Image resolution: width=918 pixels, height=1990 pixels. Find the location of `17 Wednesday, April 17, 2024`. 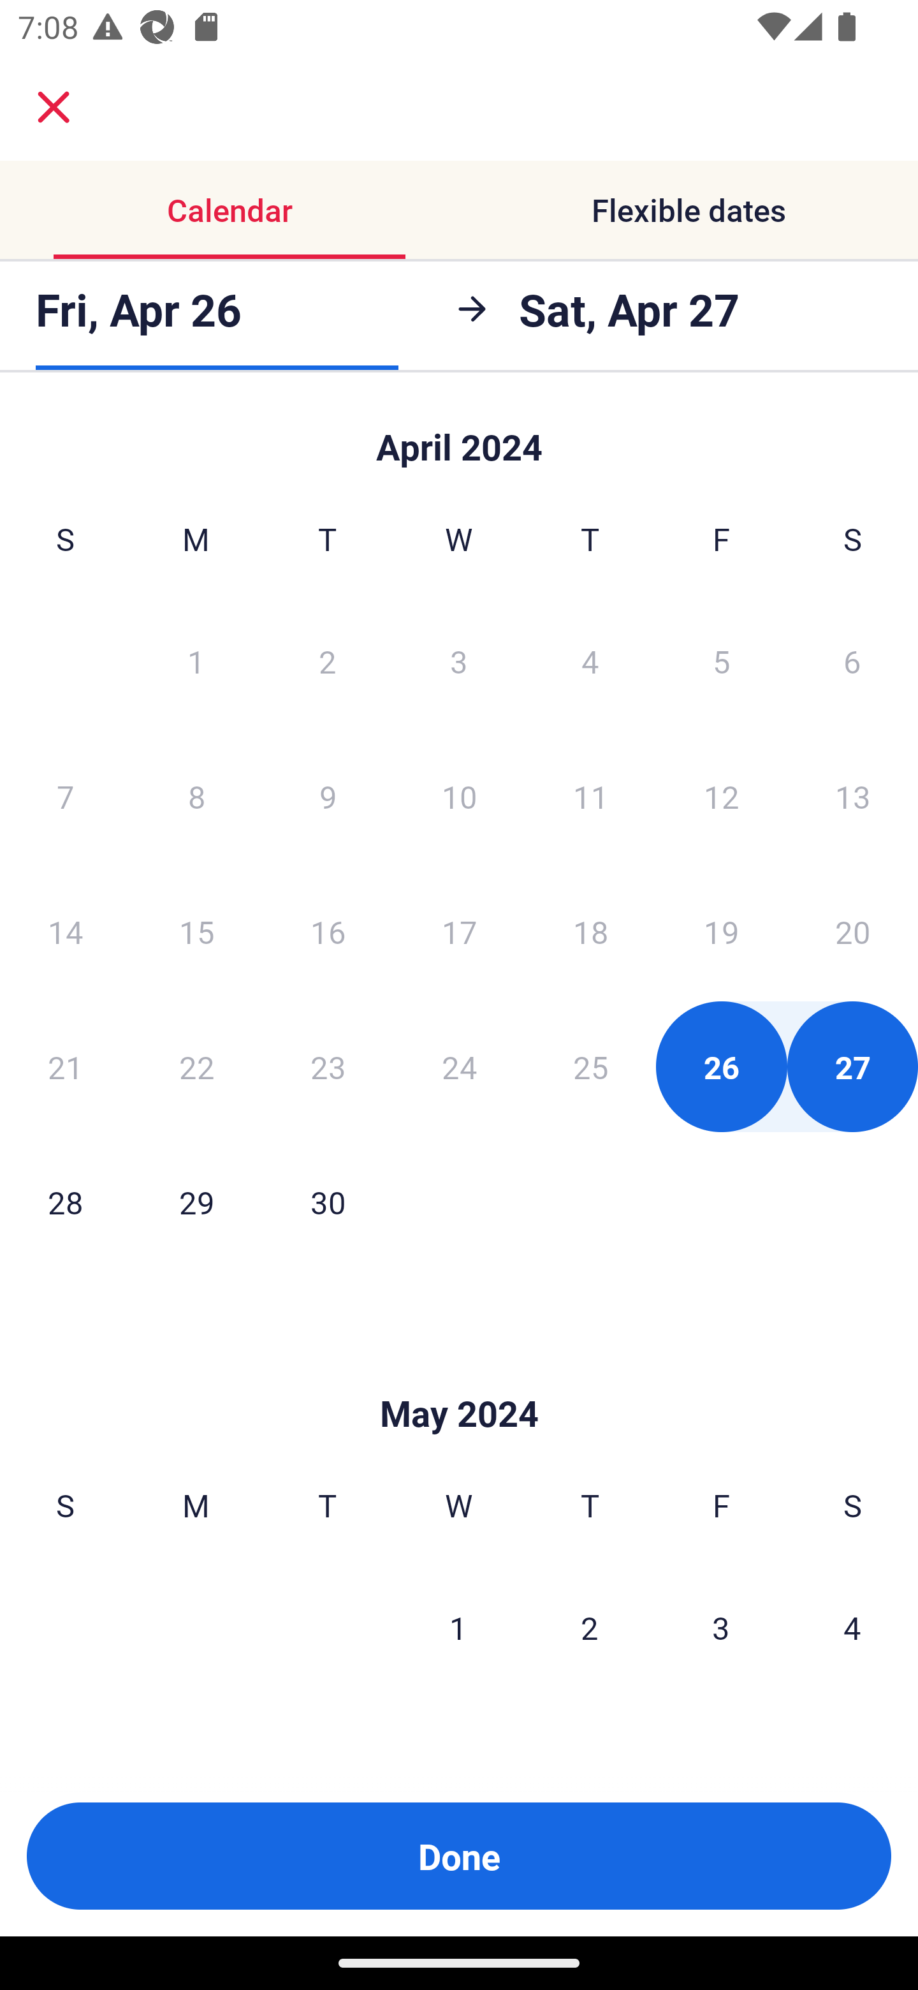

17 Wednesday, April 17, 2024 is located at coordinates (459, 931).